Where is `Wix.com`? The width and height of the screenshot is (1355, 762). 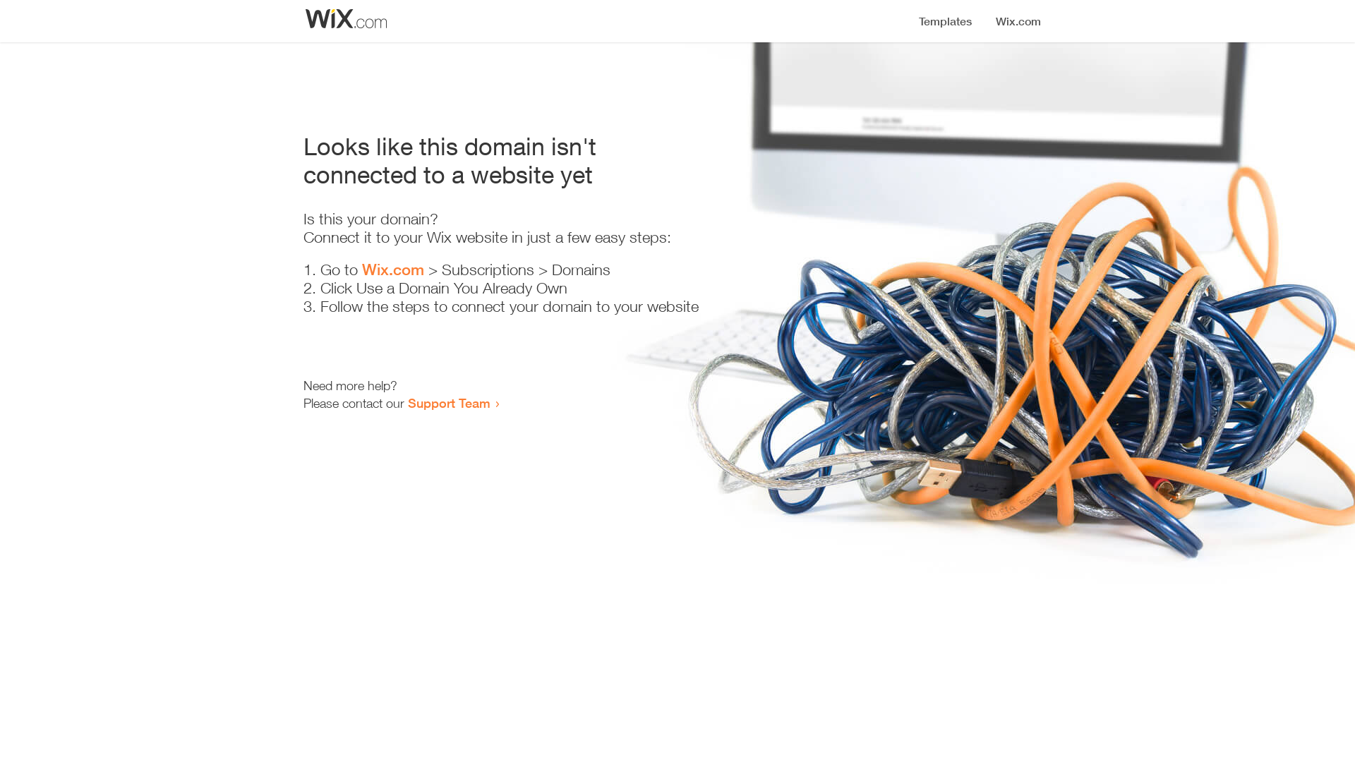 Wix.com is located at coordinates (393, 270).